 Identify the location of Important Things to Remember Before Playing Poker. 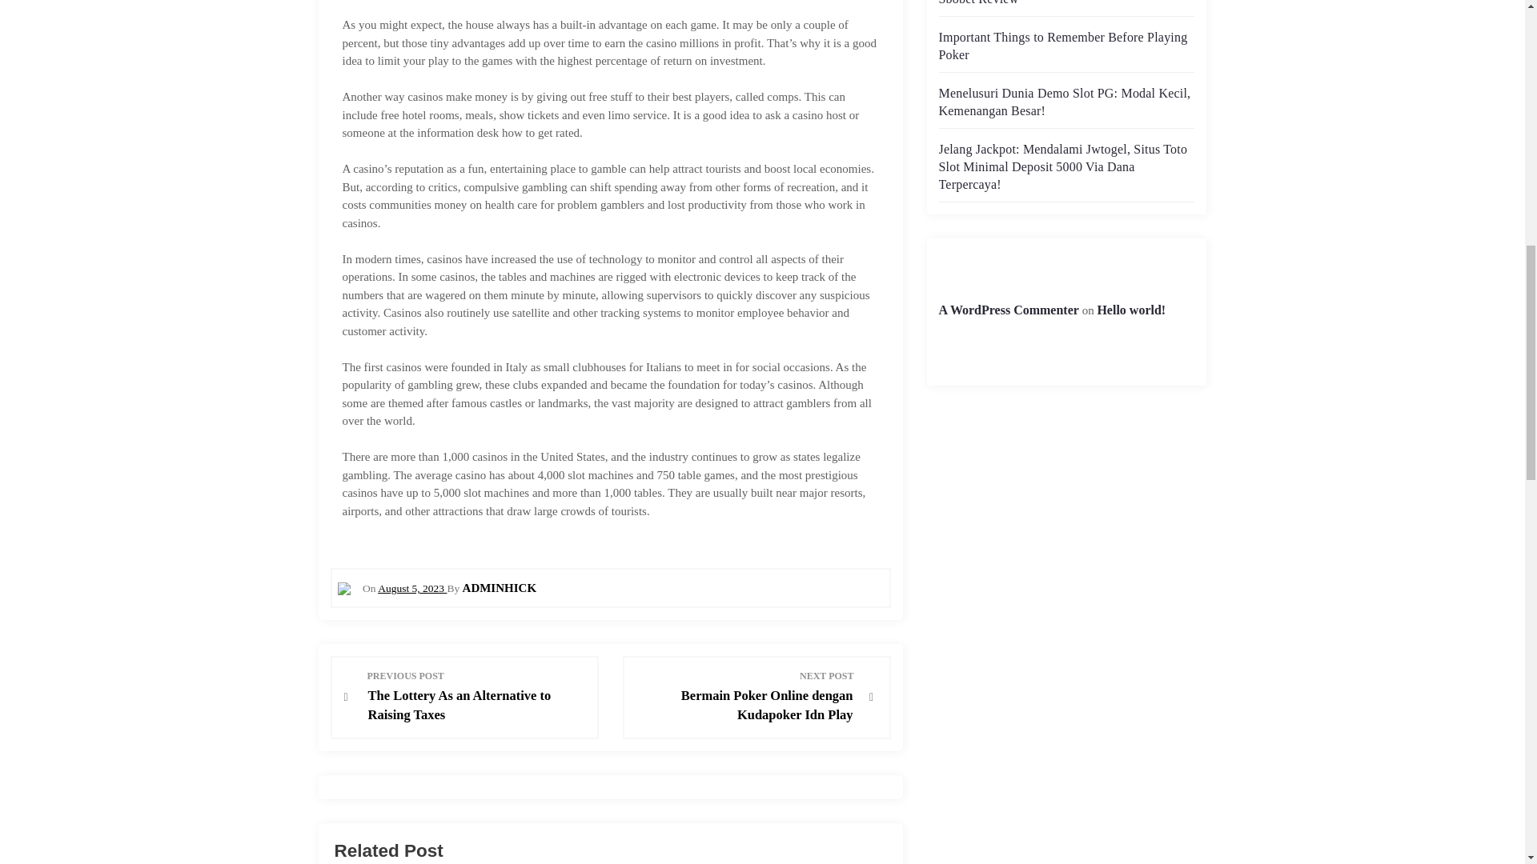
(1061, 45).